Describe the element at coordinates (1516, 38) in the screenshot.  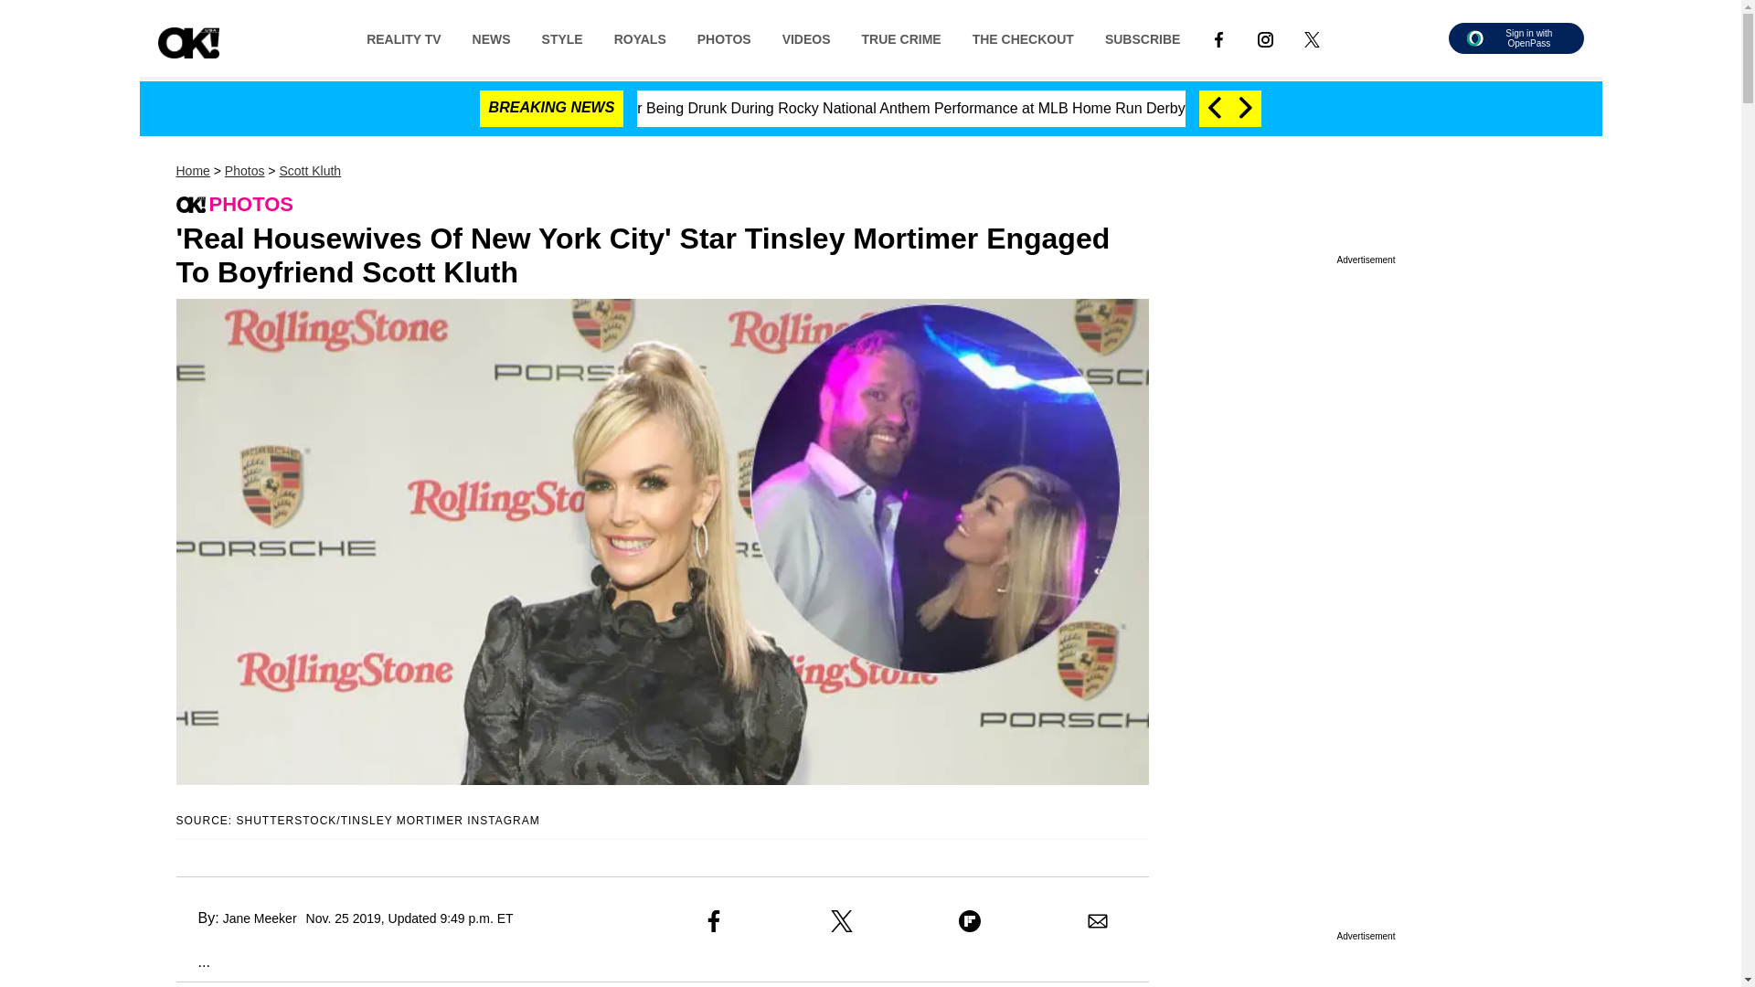
I see `Sign in with OpenPass` at that location.